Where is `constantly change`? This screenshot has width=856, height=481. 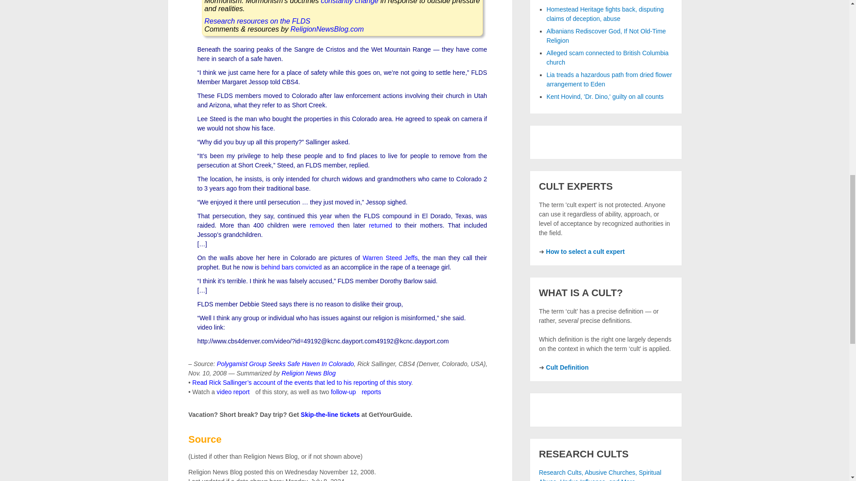
constantly change is located at coordinates (350, 2).